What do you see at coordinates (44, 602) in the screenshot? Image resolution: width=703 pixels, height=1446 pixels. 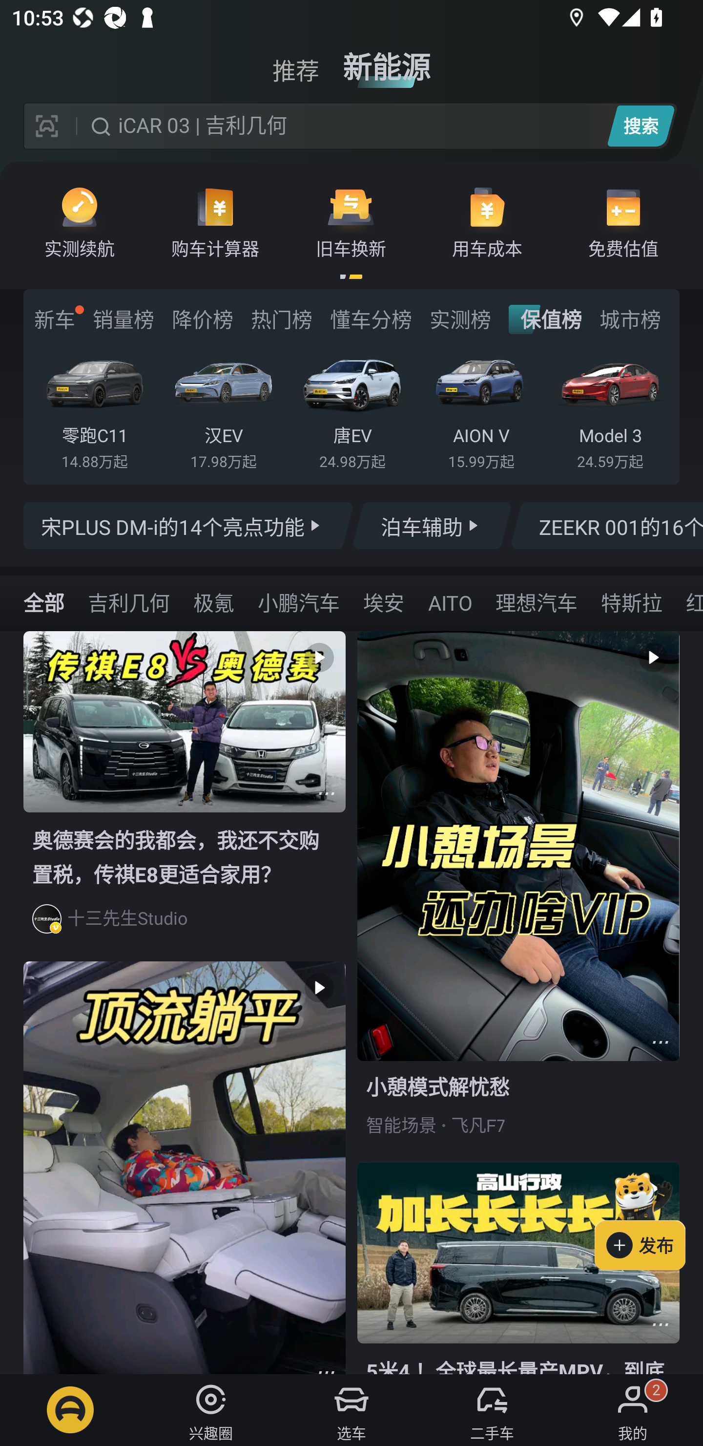 I see `全部` at bounding box center [44, 602].